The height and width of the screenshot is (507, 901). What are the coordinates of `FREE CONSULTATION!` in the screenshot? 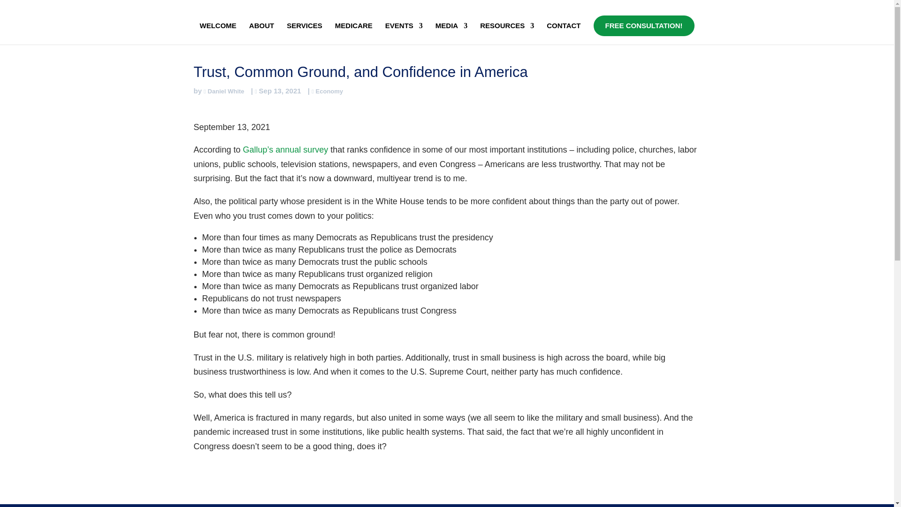 It's located at (643, 25).